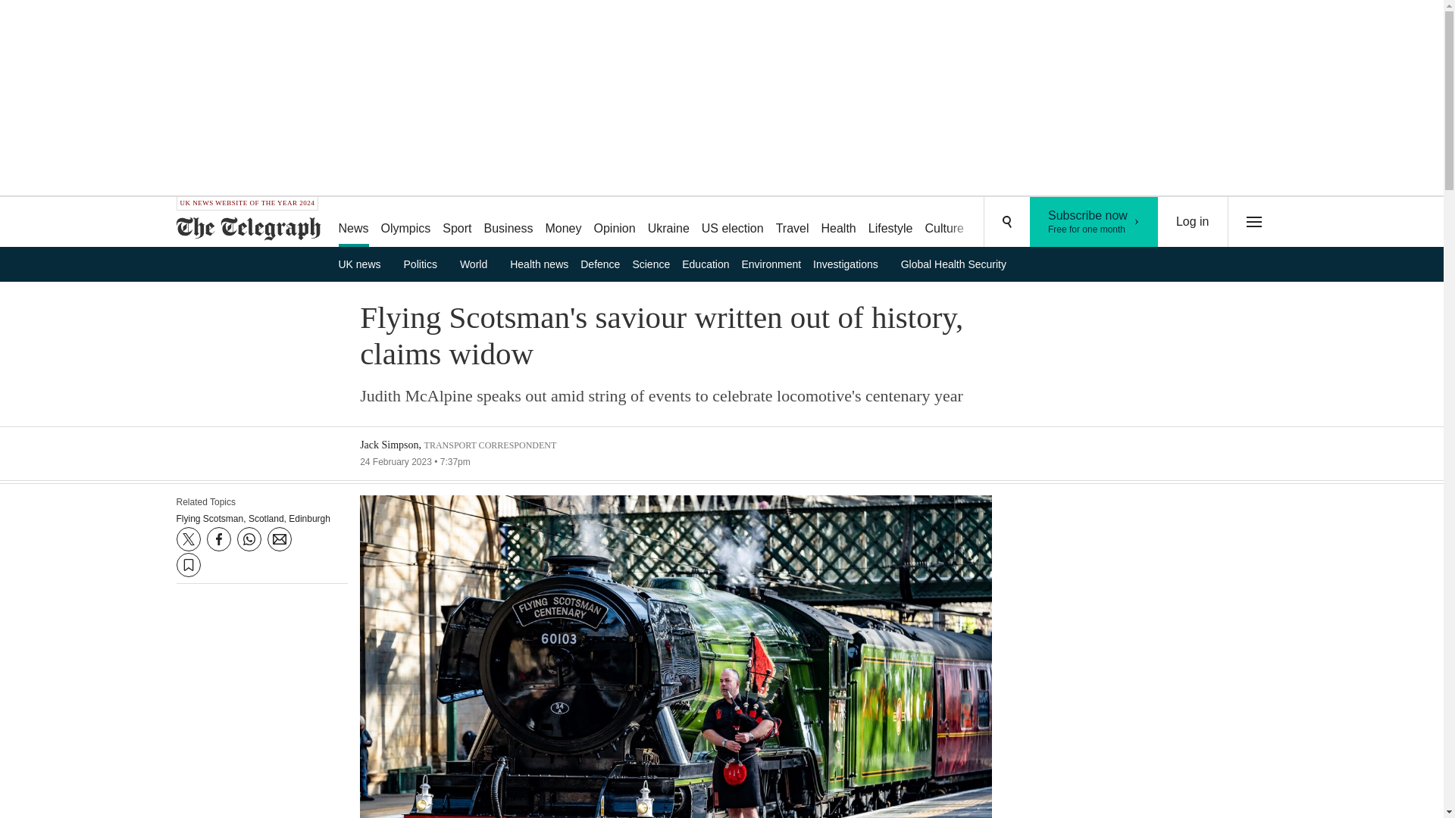 The width and height of the screenshot is (1455, 818). Describe the element at coordinates (1193, 222) in the screenshot. I see `Log in` at that location.